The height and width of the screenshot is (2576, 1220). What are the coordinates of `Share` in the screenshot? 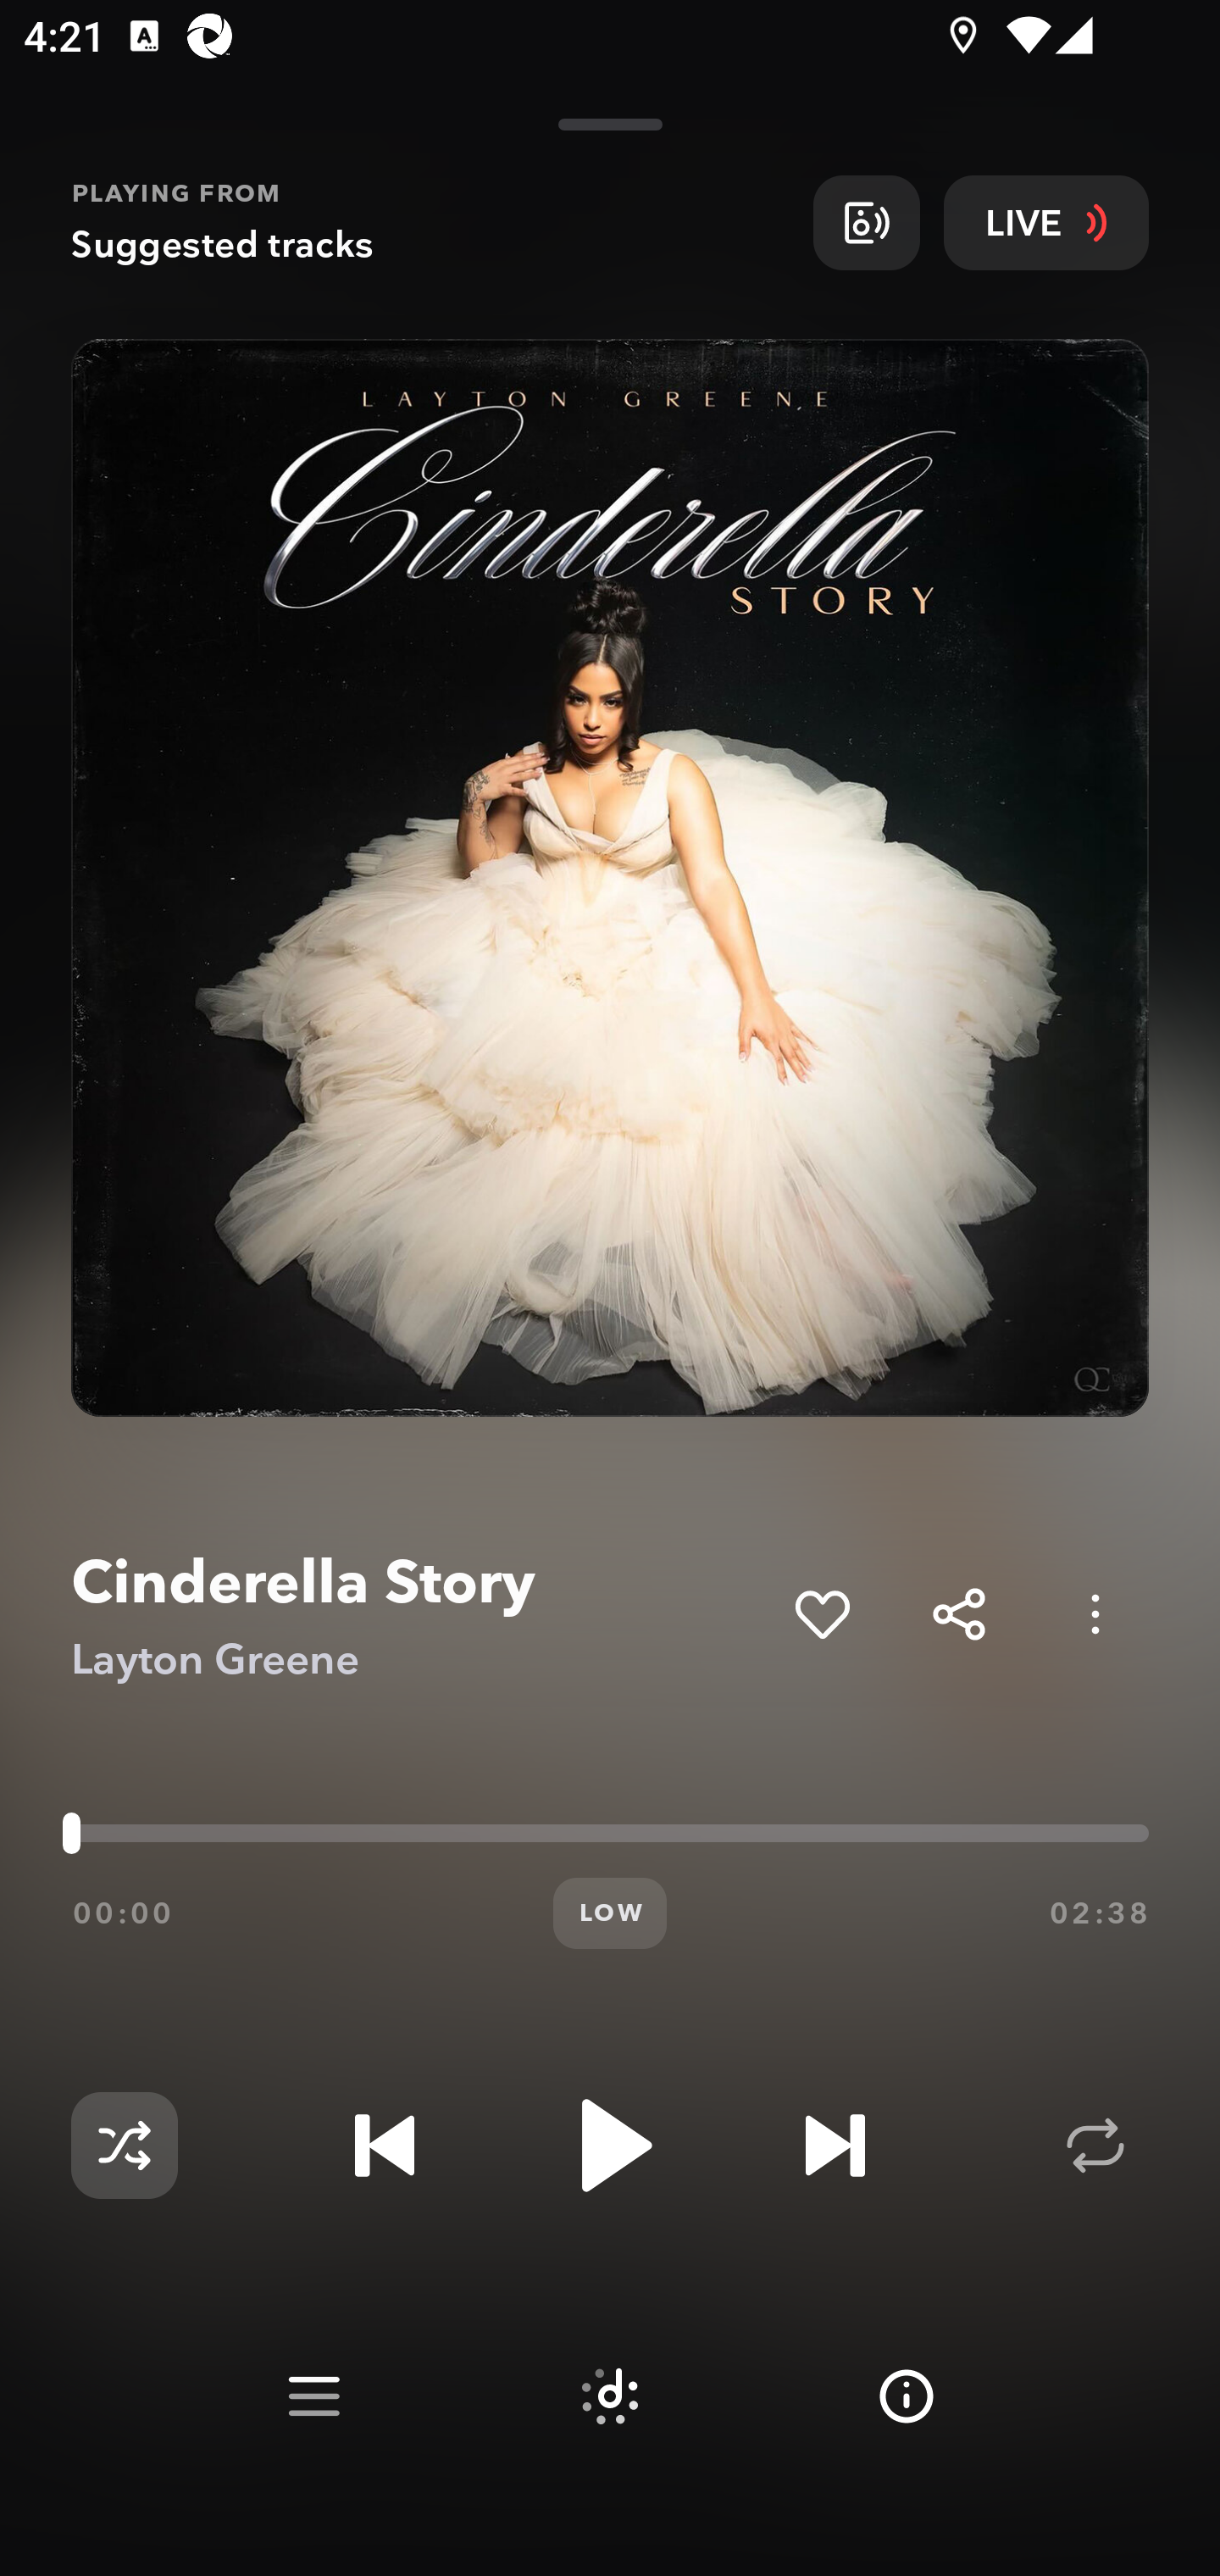 It's located at (959, 1613).